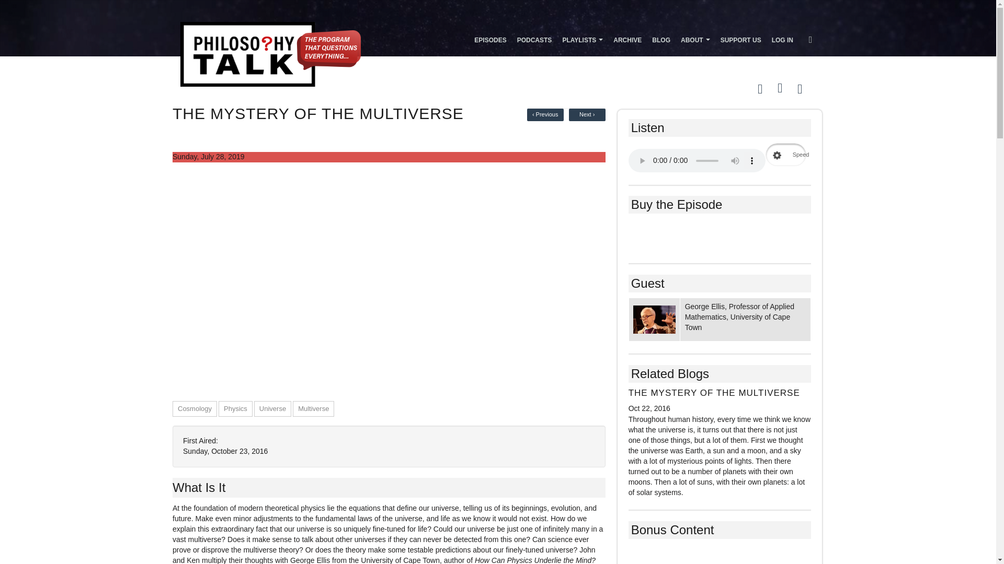 The height and width of the screenshot is (564, 1004). I want to click on BLOG, so click(661, 39).